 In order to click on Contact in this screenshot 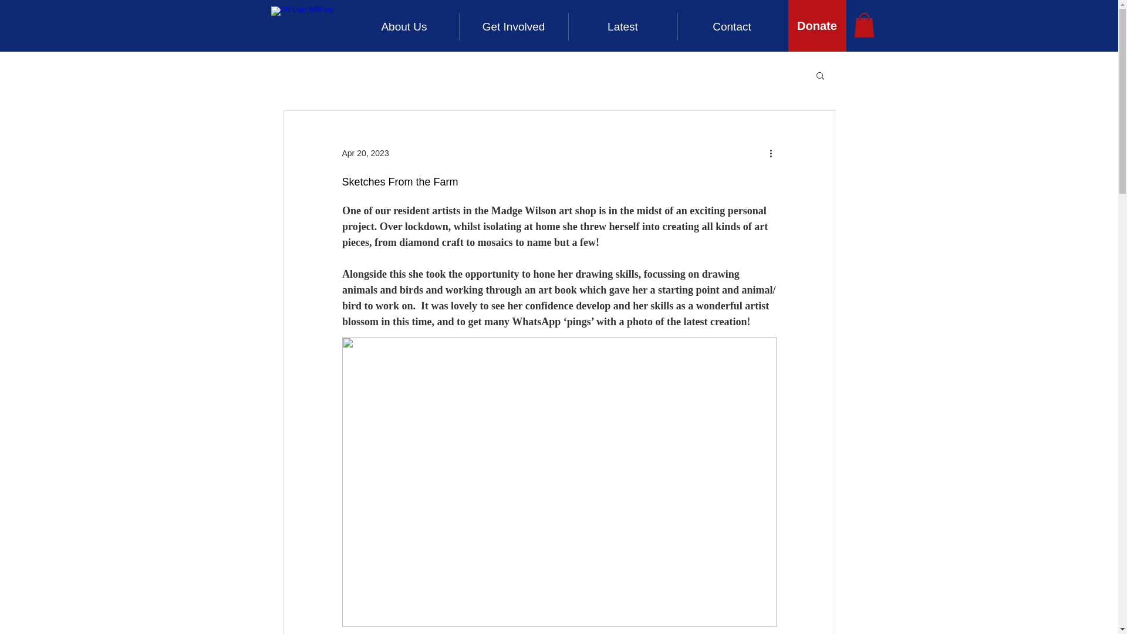, I will do `click(731, 26)`.